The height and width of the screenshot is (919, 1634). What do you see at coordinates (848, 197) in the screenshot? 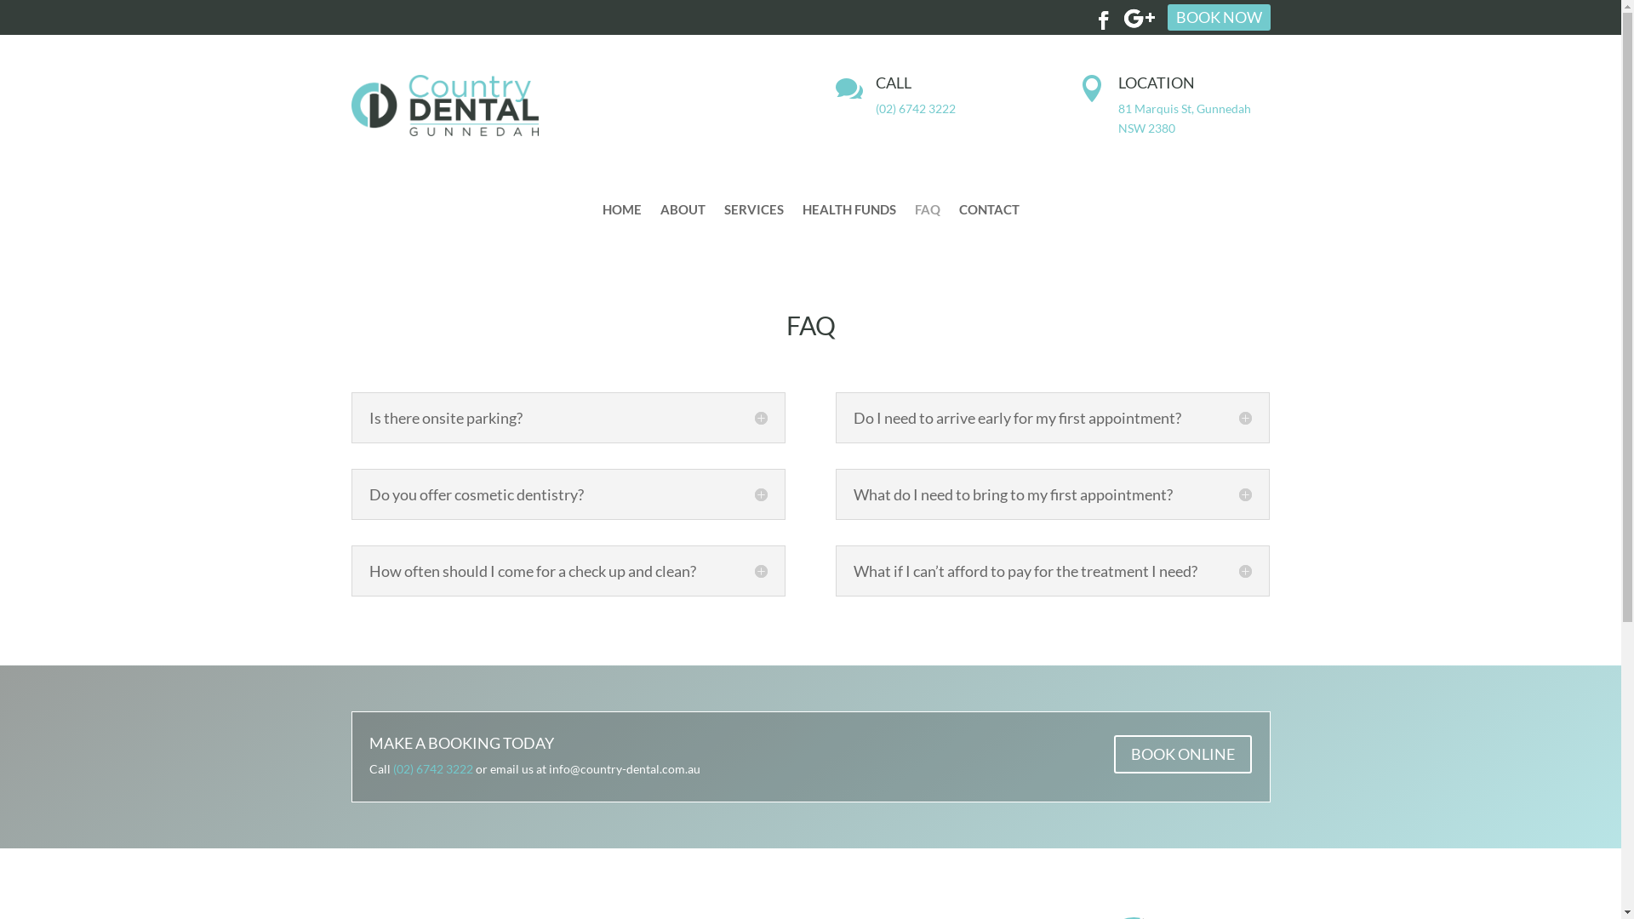
I see `HEALTH FUNDS` at bounding box center [848, 197].